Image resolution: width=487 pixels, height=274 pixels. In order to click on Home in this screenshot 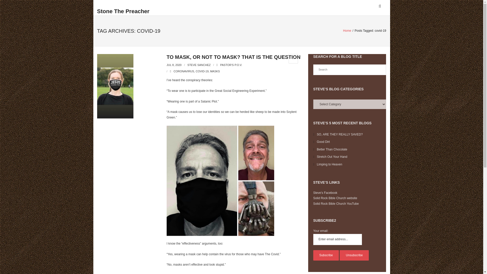, I will do `click(347, 31)`.